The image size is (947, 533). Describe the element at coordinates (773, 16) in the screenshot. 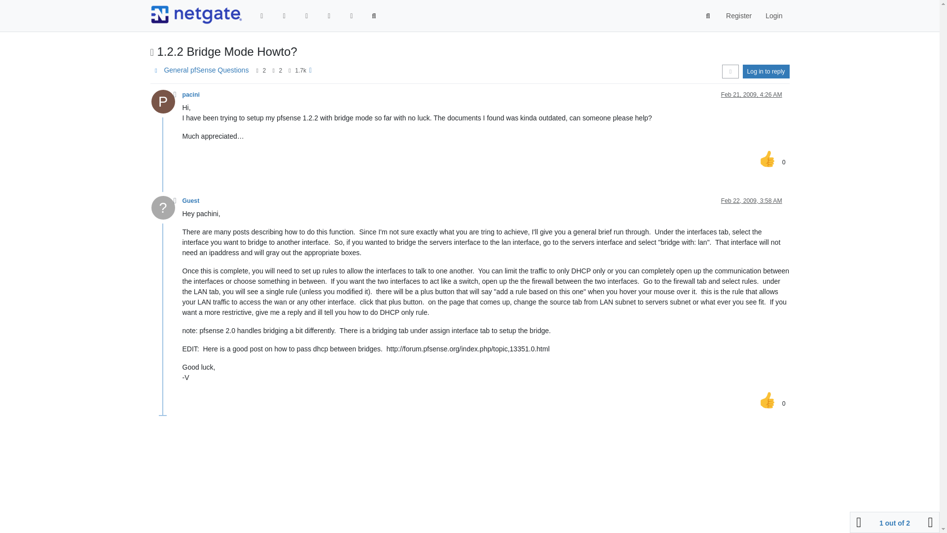

I see `Login` at that location.